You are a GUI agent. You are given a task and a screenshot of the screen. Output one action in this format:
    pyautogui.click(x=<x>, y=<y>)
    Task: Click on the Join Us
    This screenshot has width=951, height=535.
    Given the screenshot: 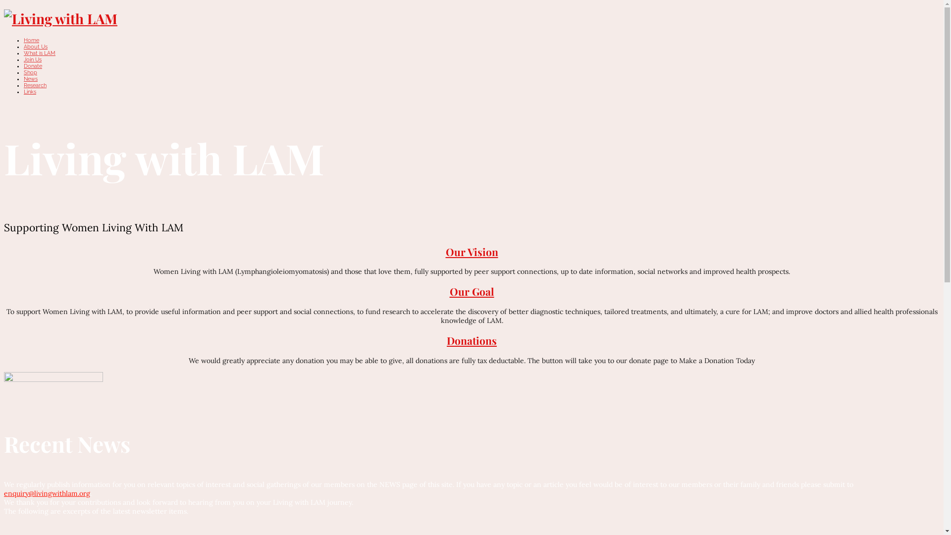 What is the action you would take?
    pyautogui.click(x=33, y=59)
    